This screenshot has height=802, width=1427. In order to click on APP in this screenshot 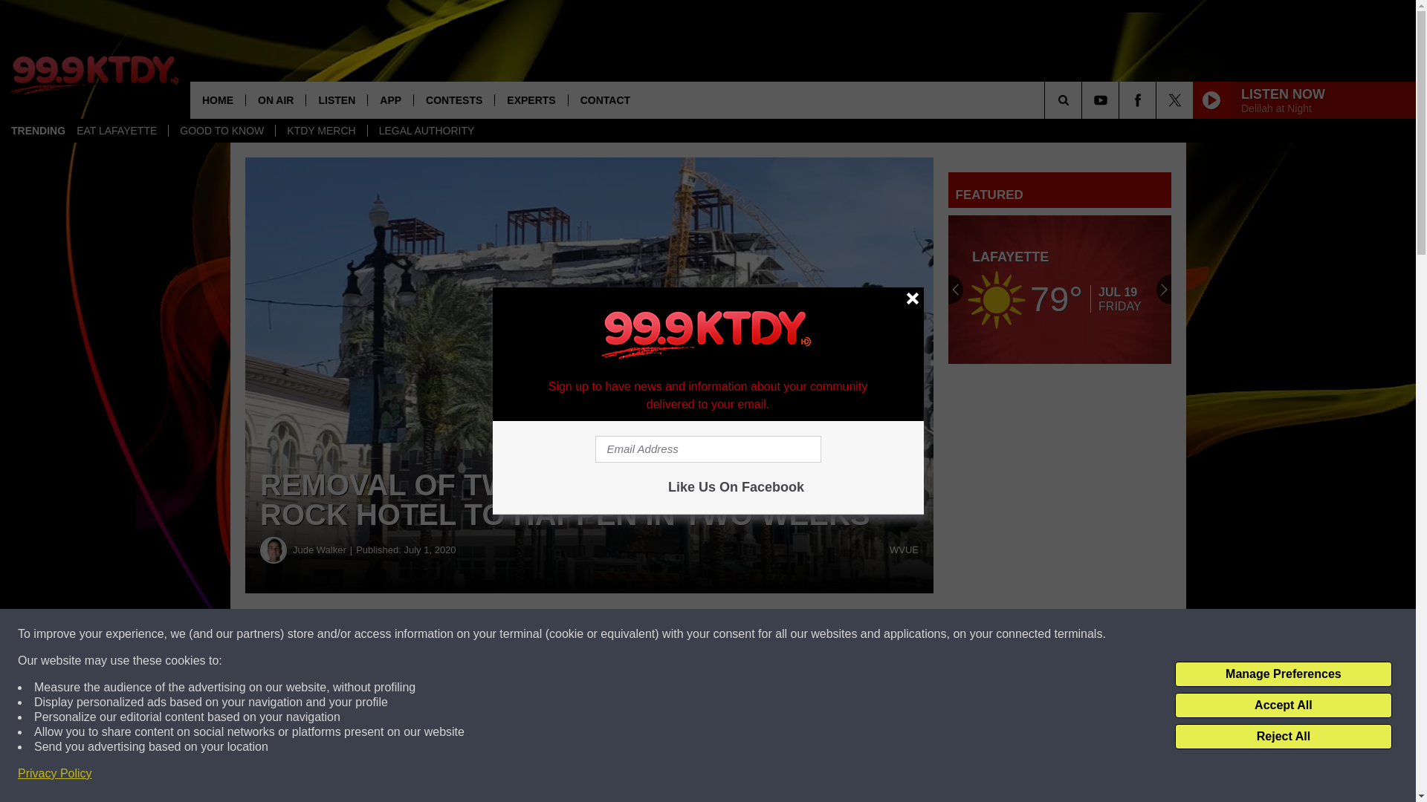, I will do `click(389, 100)`.